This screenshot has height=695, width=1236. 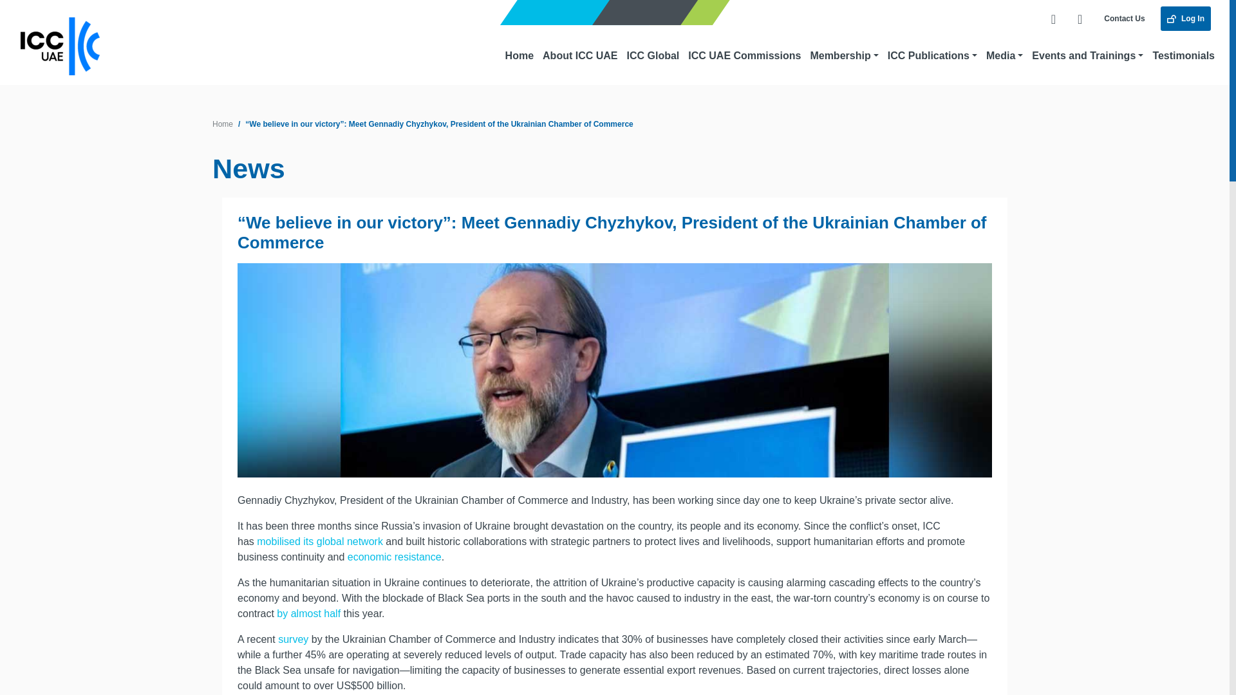 What do you see at coordinates (223, 124) in the screenshot?
I see `Home` at bounding box center [223, 124].